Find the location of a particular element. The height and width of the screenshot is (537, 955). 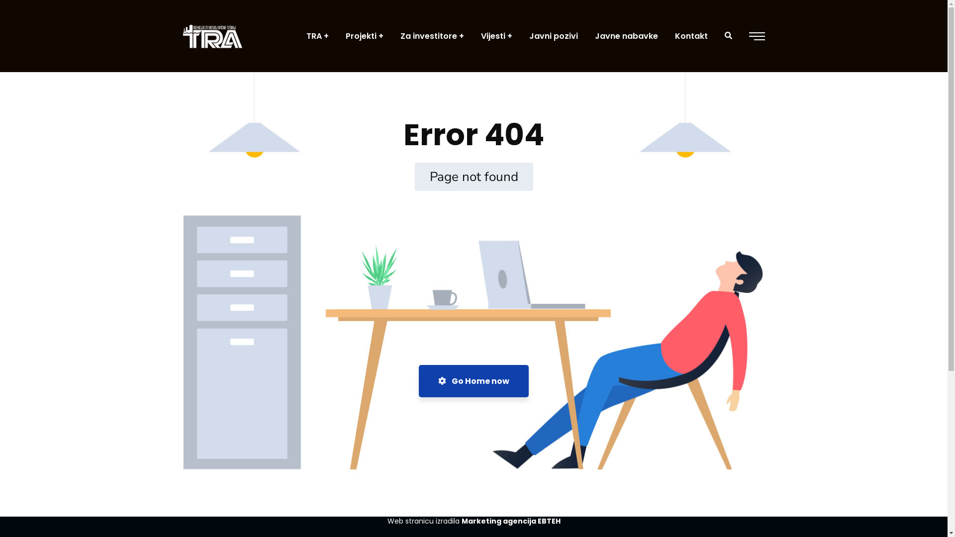

Za investitore is located at coordinates (432, 36).